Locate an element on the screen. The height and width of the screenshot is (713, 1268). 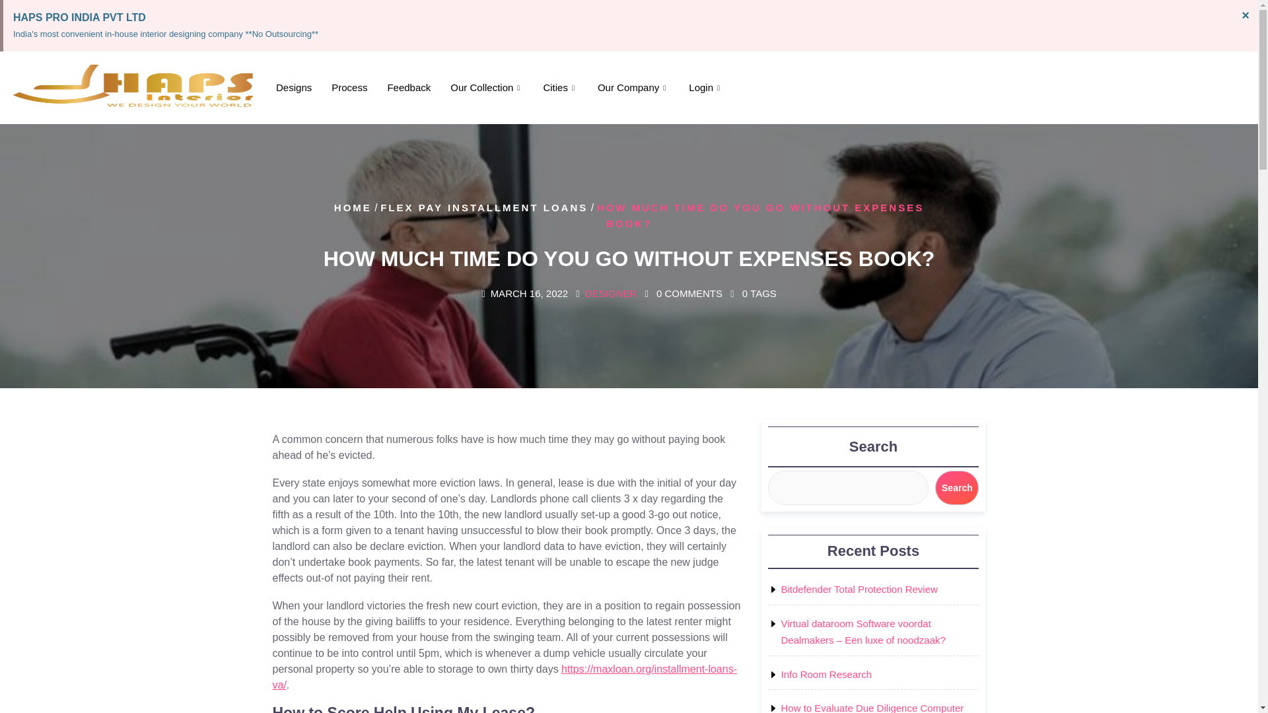
Feedback is located at coordinates (408, 88).